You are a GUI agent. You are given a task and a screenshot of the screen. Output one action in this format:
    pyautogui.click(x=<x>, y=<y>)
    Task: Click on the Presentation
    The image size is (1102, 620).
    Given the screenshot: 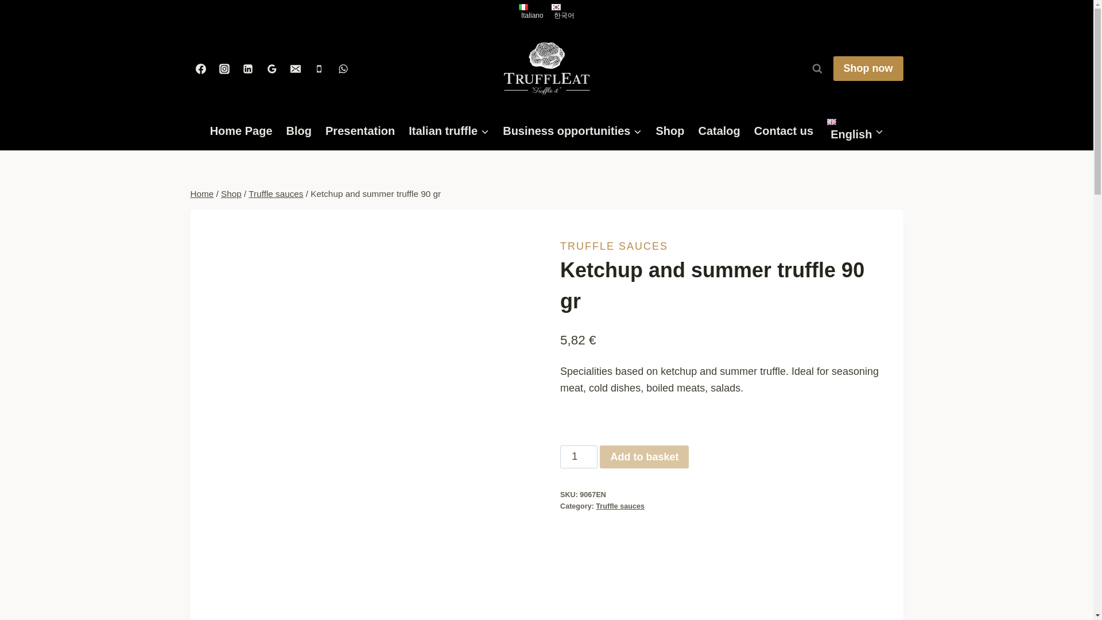 What is the action you would take?
    pyautogui.click(x=360, y=130)
    